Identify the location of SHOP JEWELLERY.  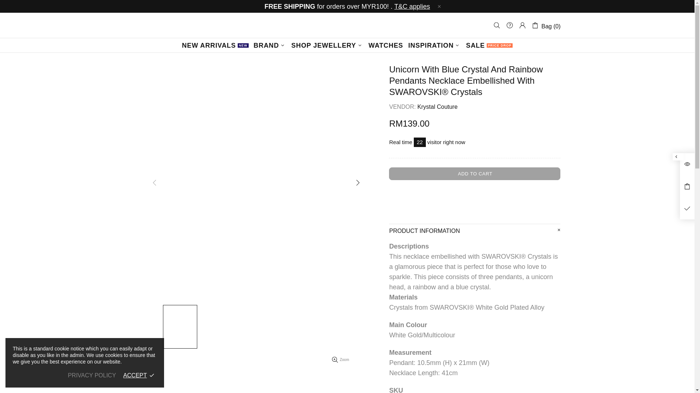
(489, 45).